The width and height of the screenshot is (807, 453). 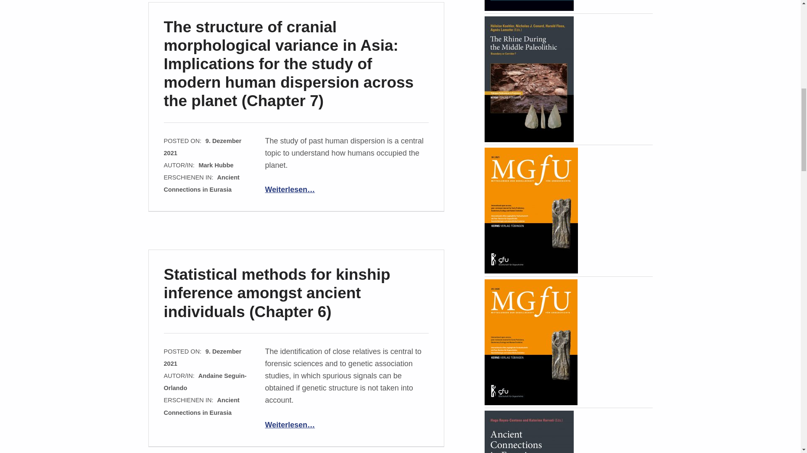 I want to click on Posted on: 9. Dezember 2021, so click(x=203, y=147).